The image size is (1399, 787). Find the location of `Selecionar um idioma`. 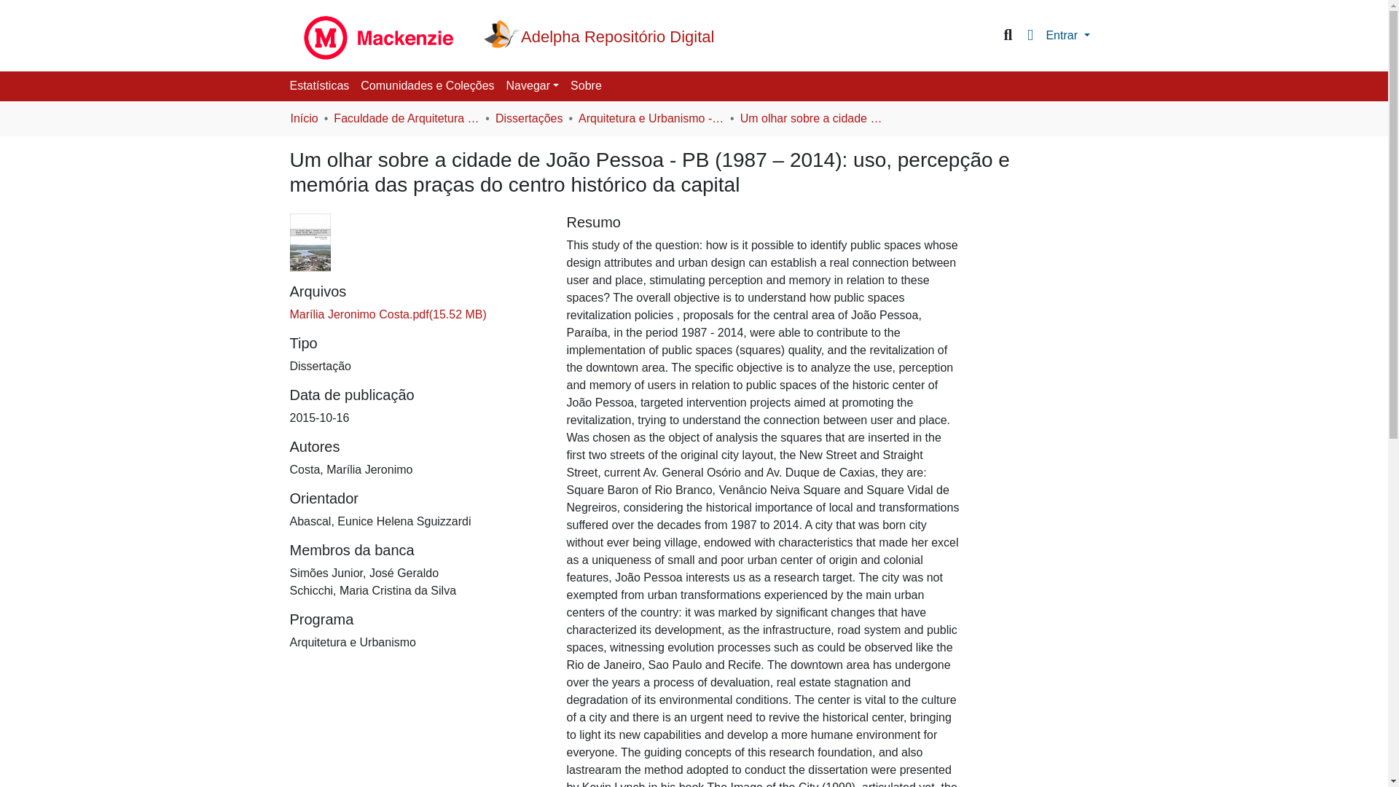

Selecionar um idioma is located at coordinates (1030, 35).